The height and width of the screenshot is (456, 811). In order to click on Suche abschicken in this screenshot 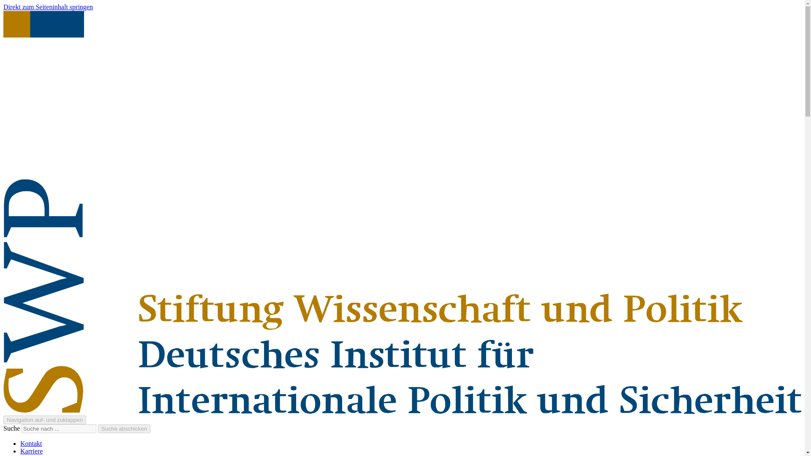, I will do `click(124, 429)`.